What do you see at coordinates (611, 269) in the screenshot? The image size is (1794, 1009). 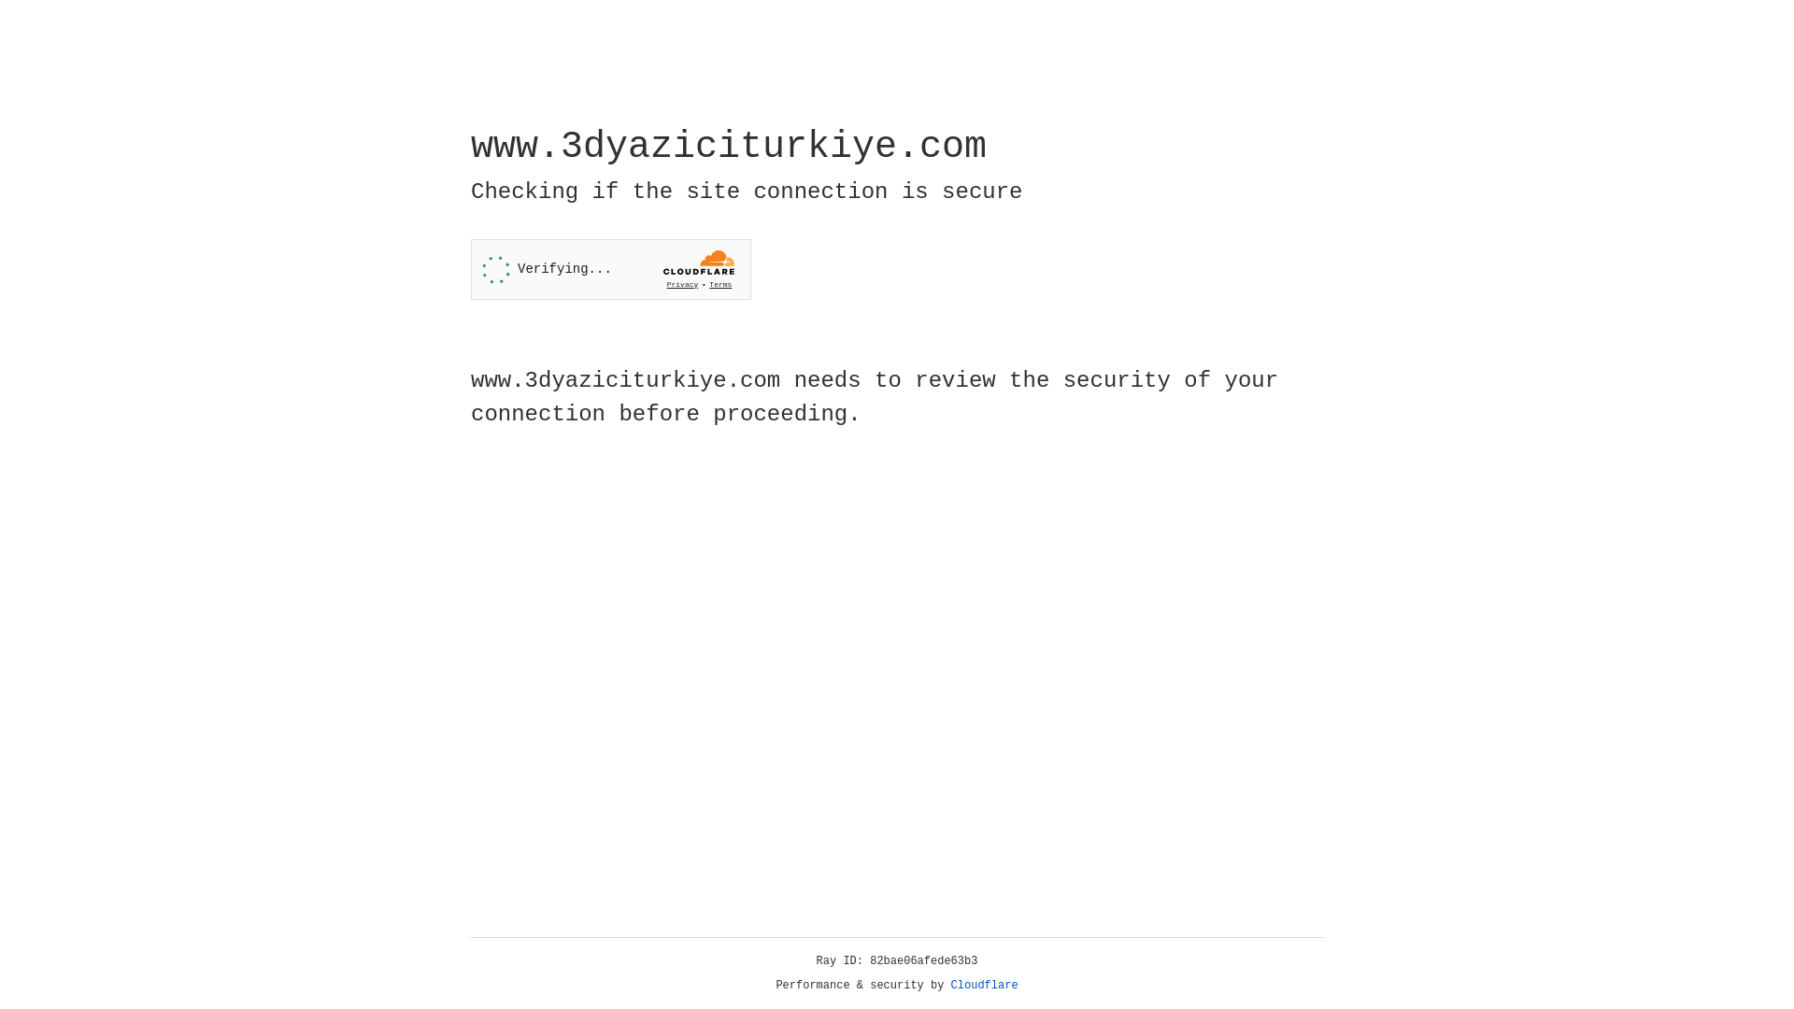 I see `Widget containing a Cloudflare security challenge` at bounding box center [611, 269].